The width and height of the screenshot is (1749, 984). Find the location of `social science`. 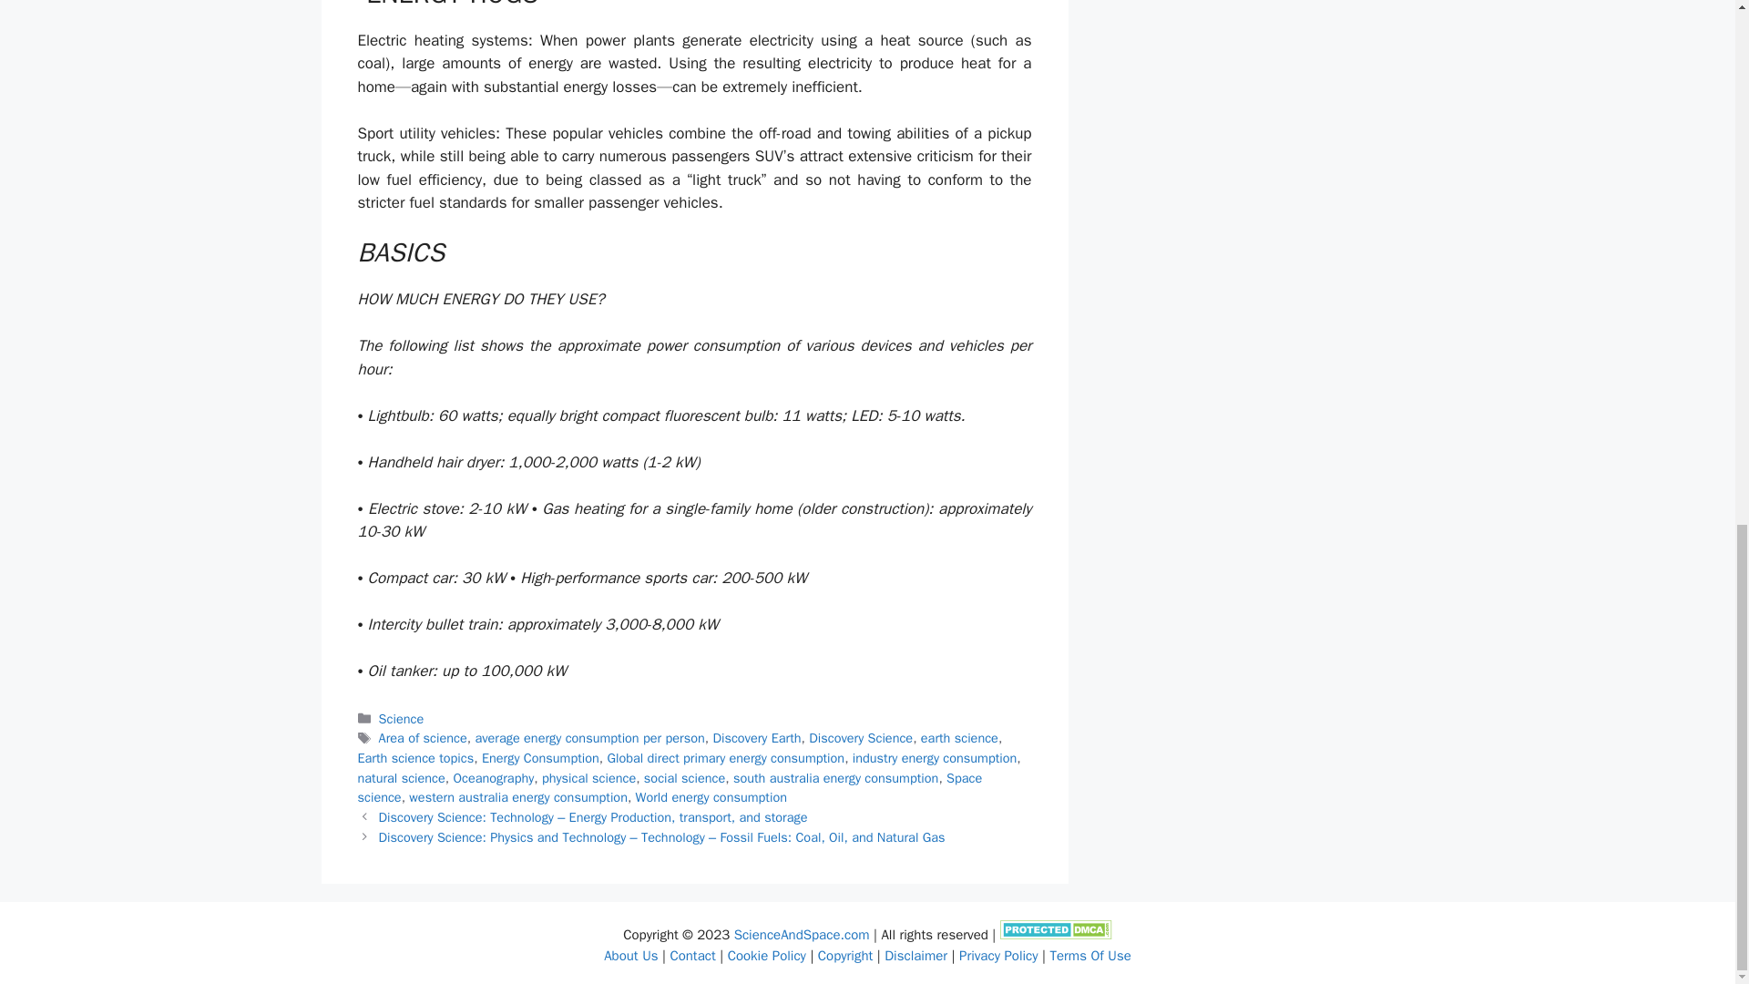

social science is located at coordinates (684, 777).